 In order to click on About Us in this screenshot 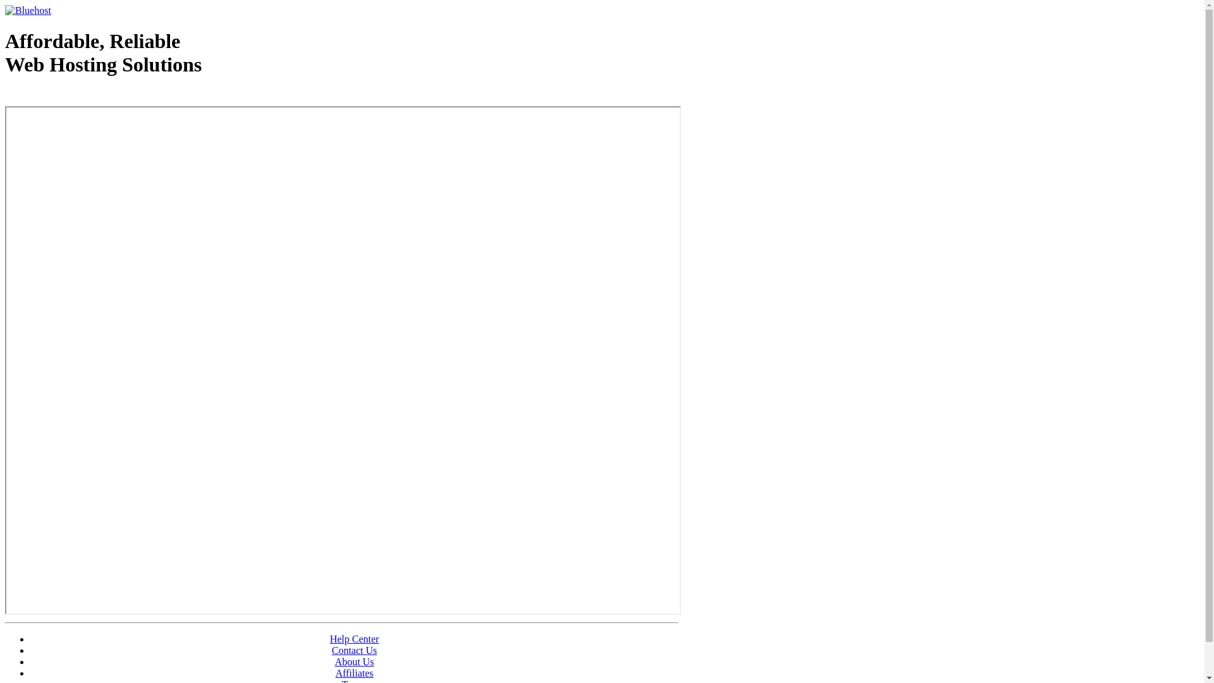, I will do `click(355, 661)`.